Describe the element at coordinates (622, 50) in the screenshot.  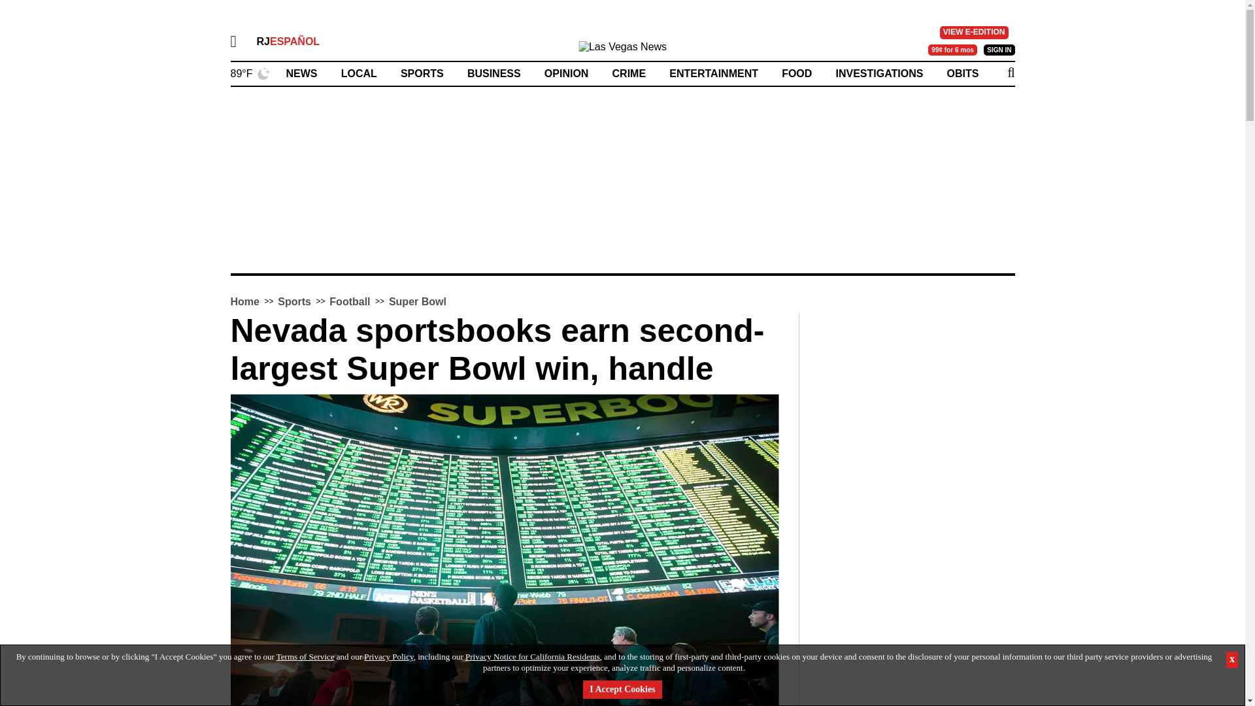
I see `Las Vegas News` at that location.